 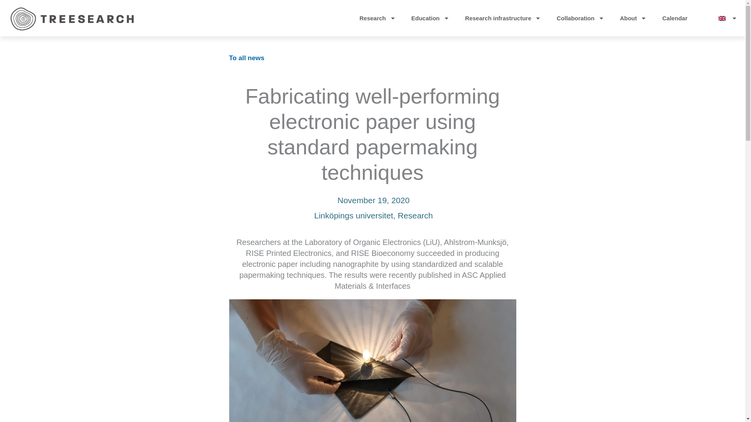 What do you see at coordinates (503, 18) in the screenshot?
I see `Research infrastructure` at bounding box center [503, 18].